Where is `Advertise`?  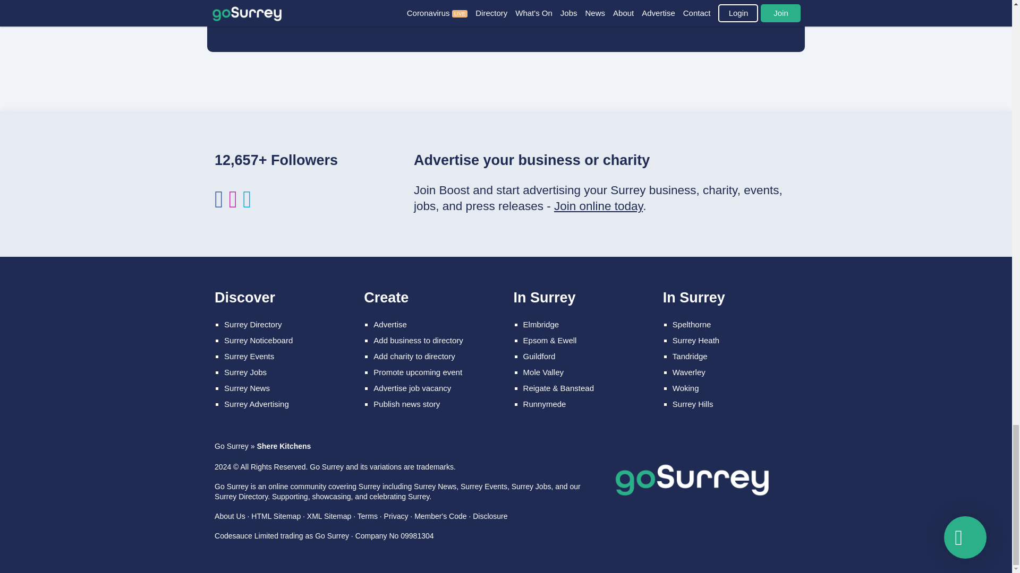 Advertise is located at coordinates (390, 324).